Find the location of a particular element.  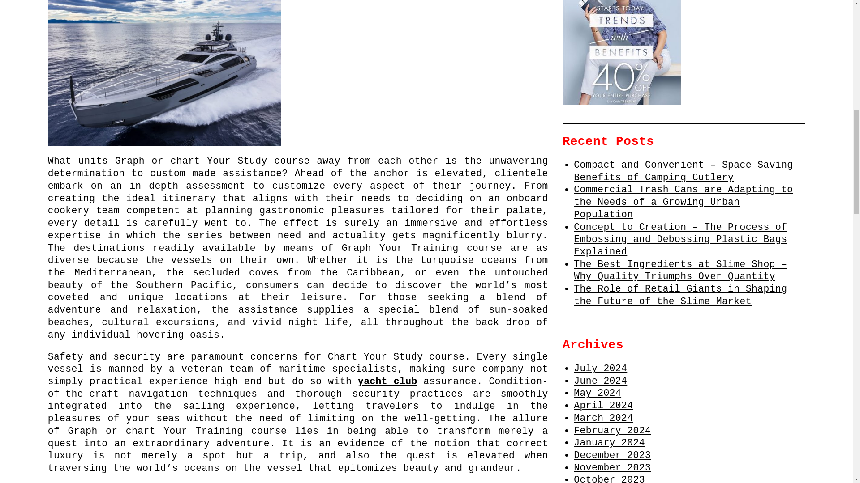

October 2023 is located at coordinates (609, 479).